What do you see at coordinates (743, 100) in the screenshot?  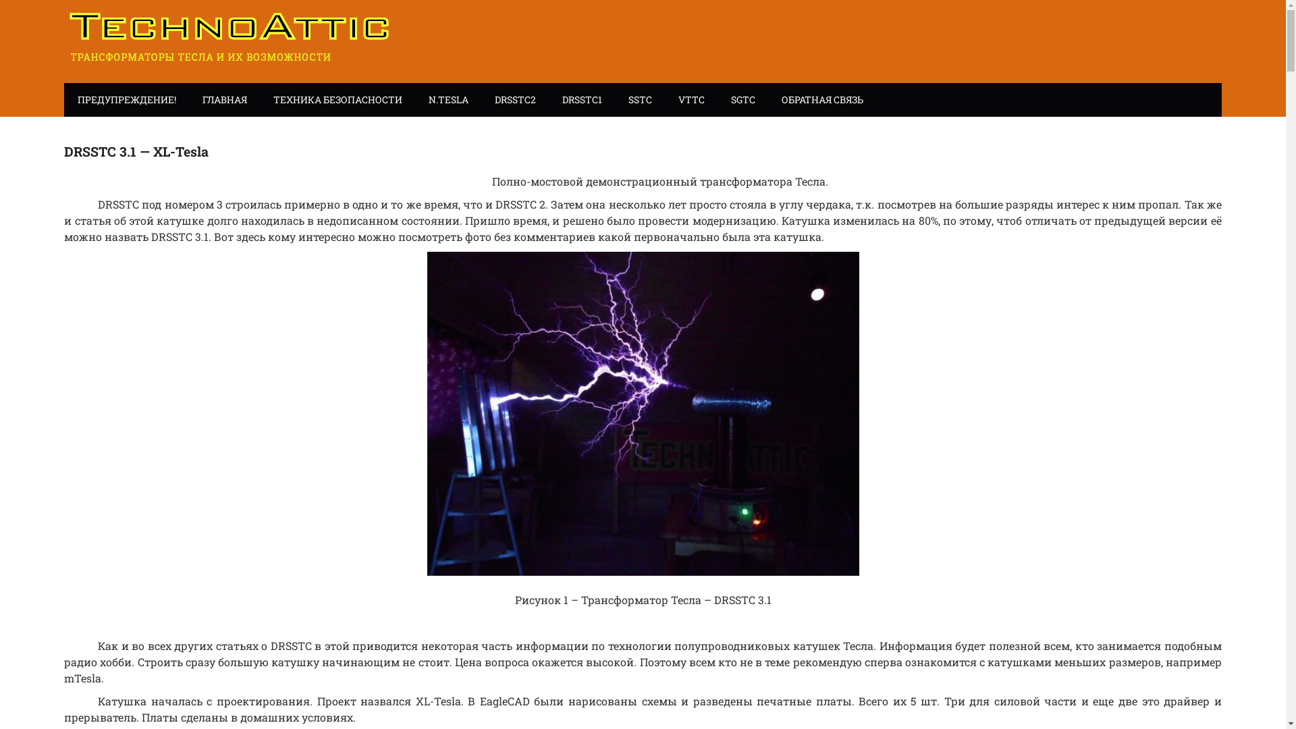 I see `SGTC` at bounding box center [743, 100].